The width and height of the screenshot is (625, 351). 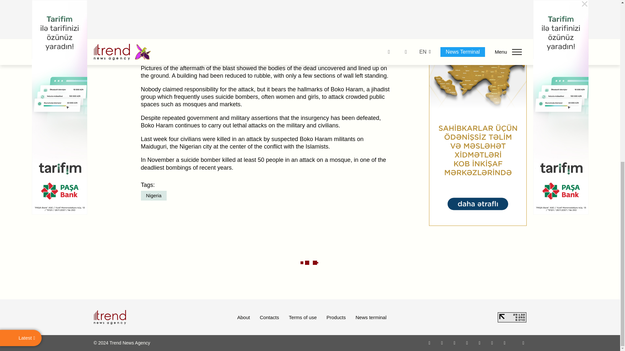 What do you see at coordinates (430, 343) in the screenshot?
I see `Whatsapp` at bounding box center [430, 343].